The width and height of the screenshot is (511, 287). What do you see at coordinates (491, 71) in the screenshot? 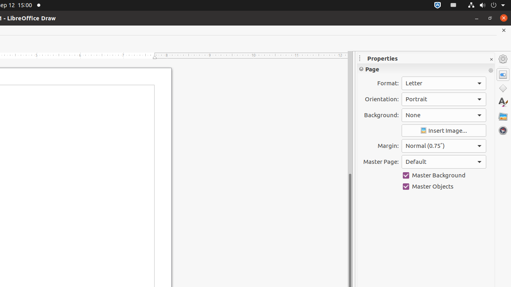
I see `More Options` at bounding box center [491, 71].